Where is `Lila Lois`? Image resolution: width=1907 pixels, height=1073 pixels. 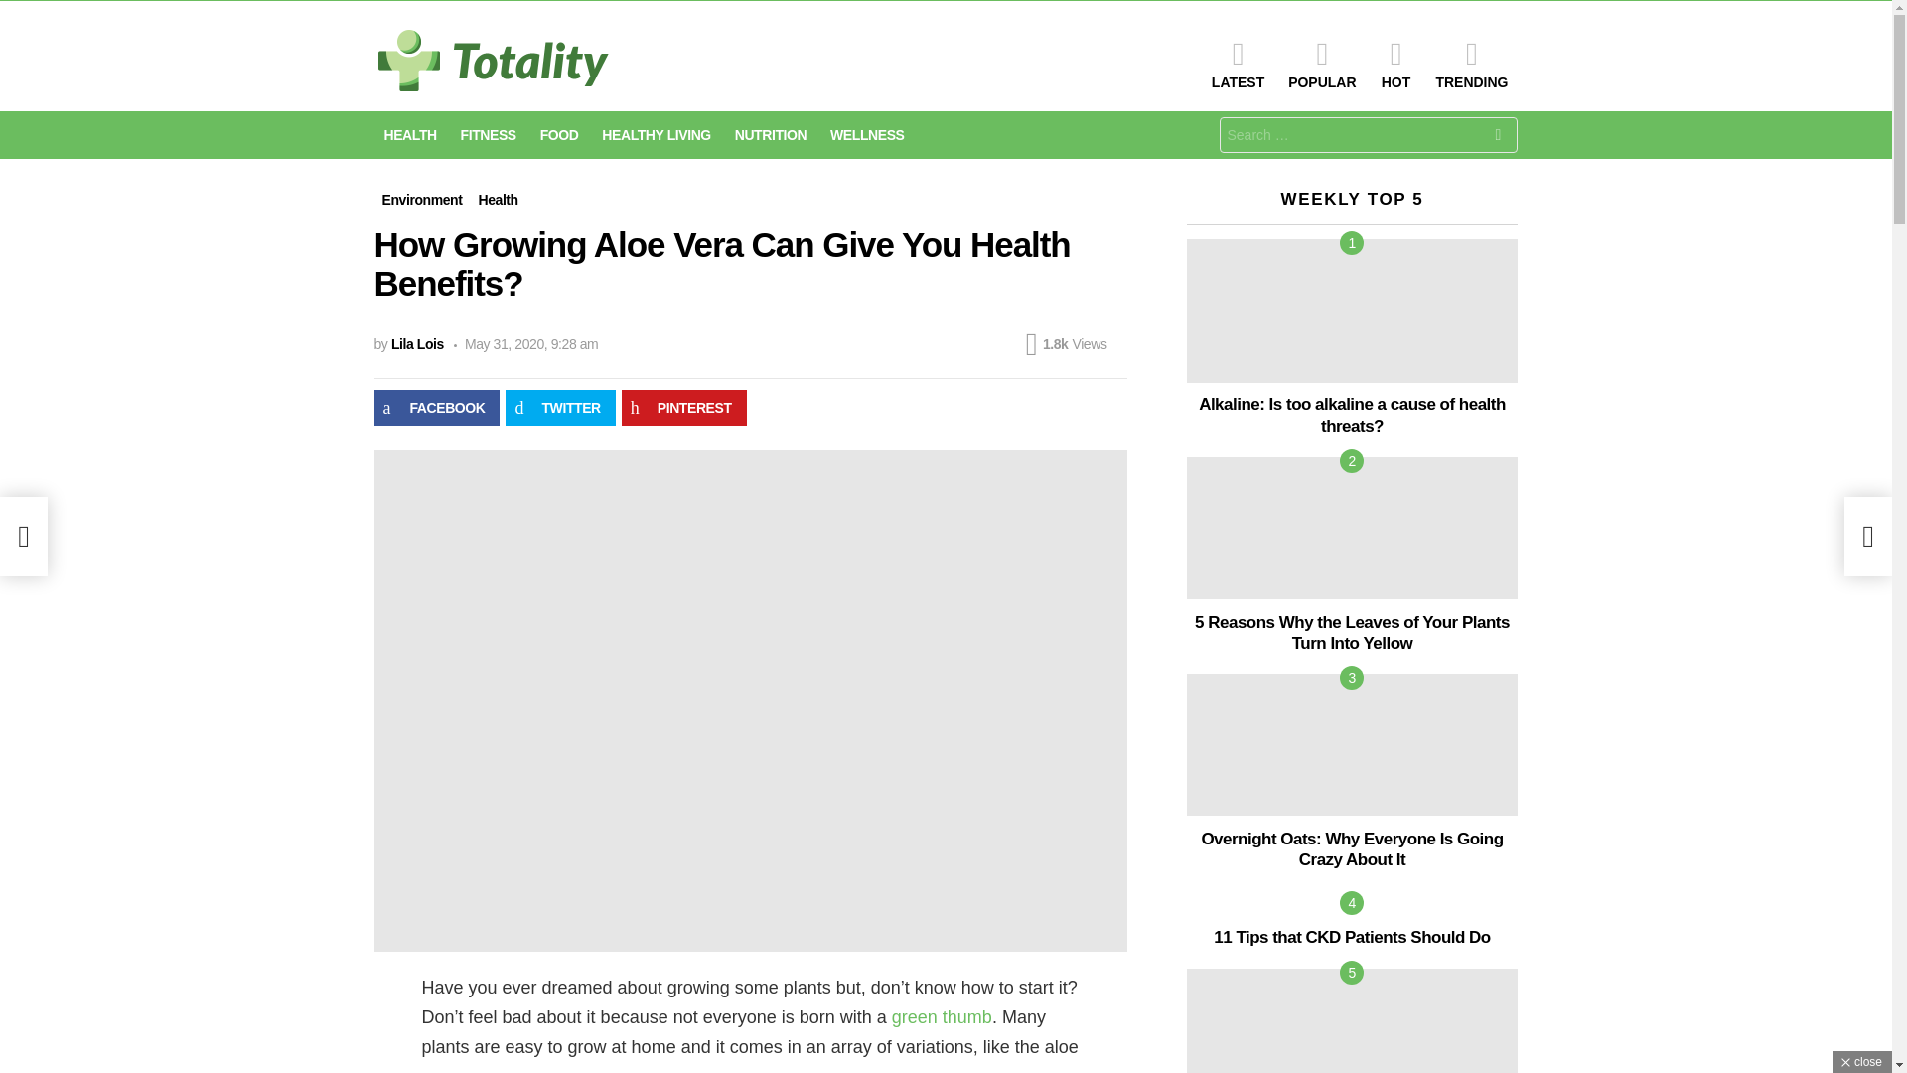
Lila Lois is located at coordinates (417, 344).